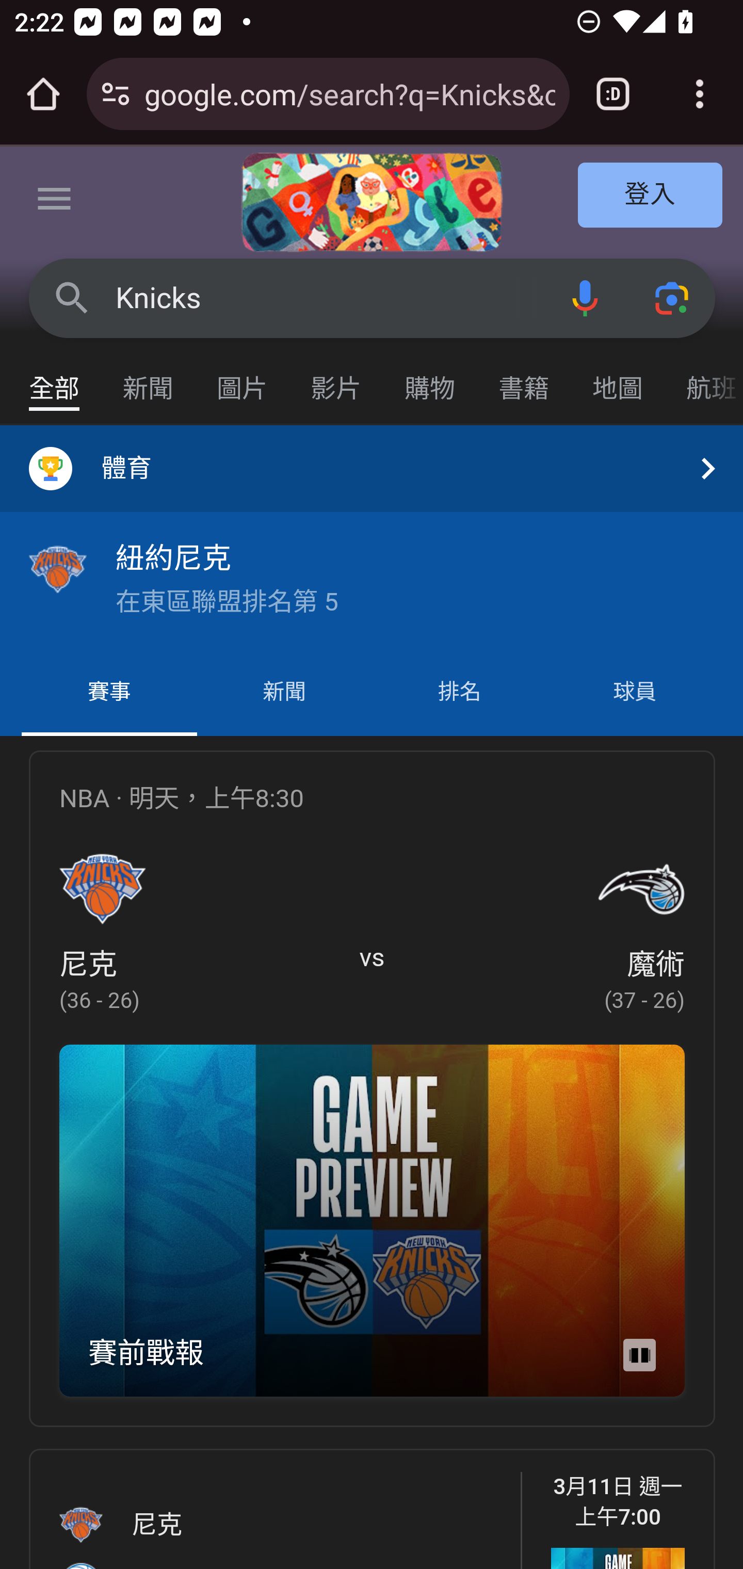 This screenshot has height=1569, width=743. What do you see at coordinates (72, 297) in the screenshot?
I see `Google 搜尋` at bounding box center [72, 297].